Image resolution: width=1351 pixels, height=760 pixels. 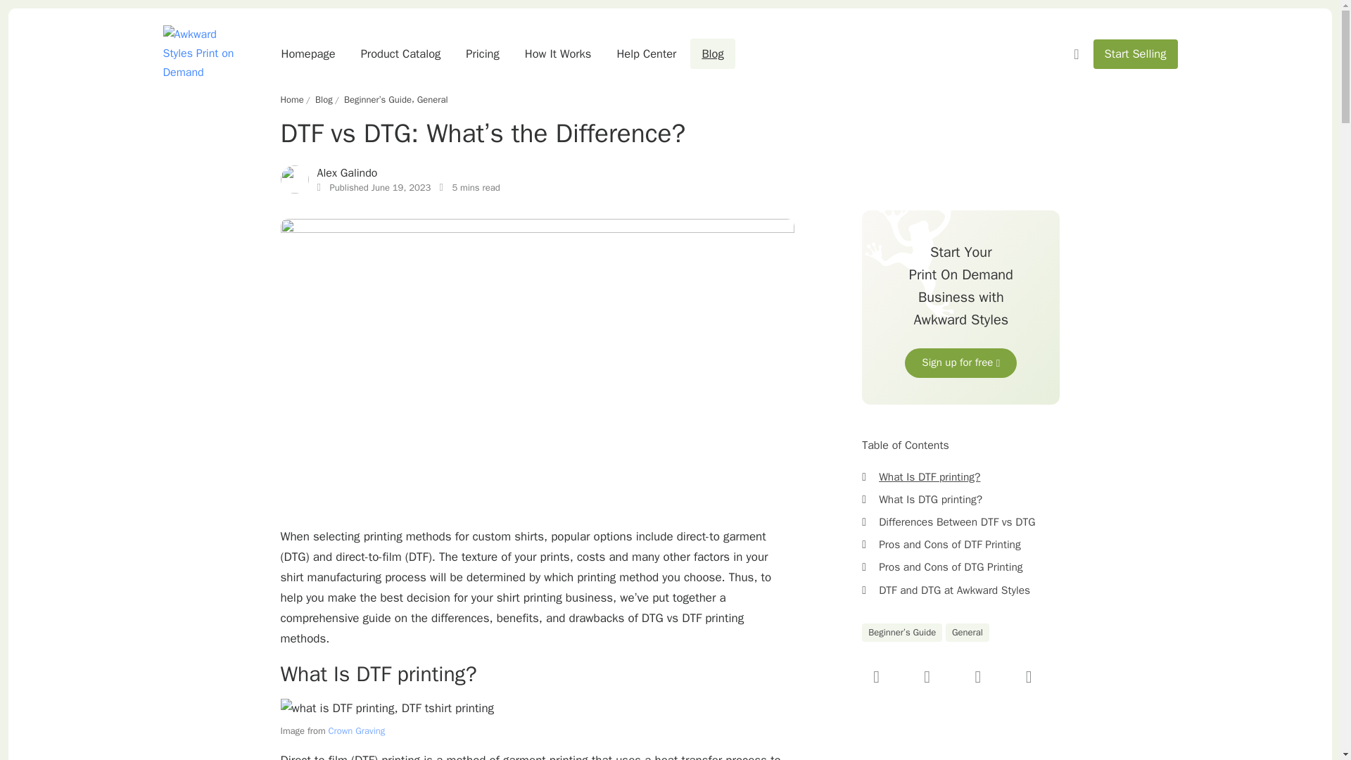 What do you see at coordinates (961, 362) in the screenshot?
I see `Sign up for free` at bounding box center [961, 362].